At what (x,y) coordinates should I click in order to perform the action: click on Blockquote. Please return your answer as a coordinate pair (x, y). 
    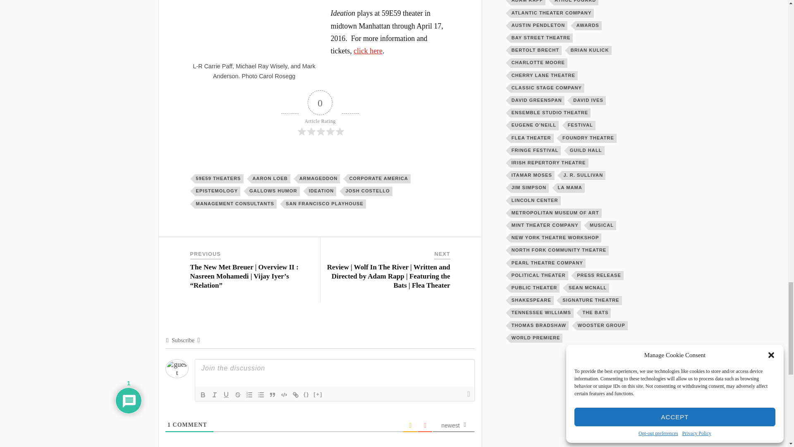
    Looking at the image, I should click on (273, 394).